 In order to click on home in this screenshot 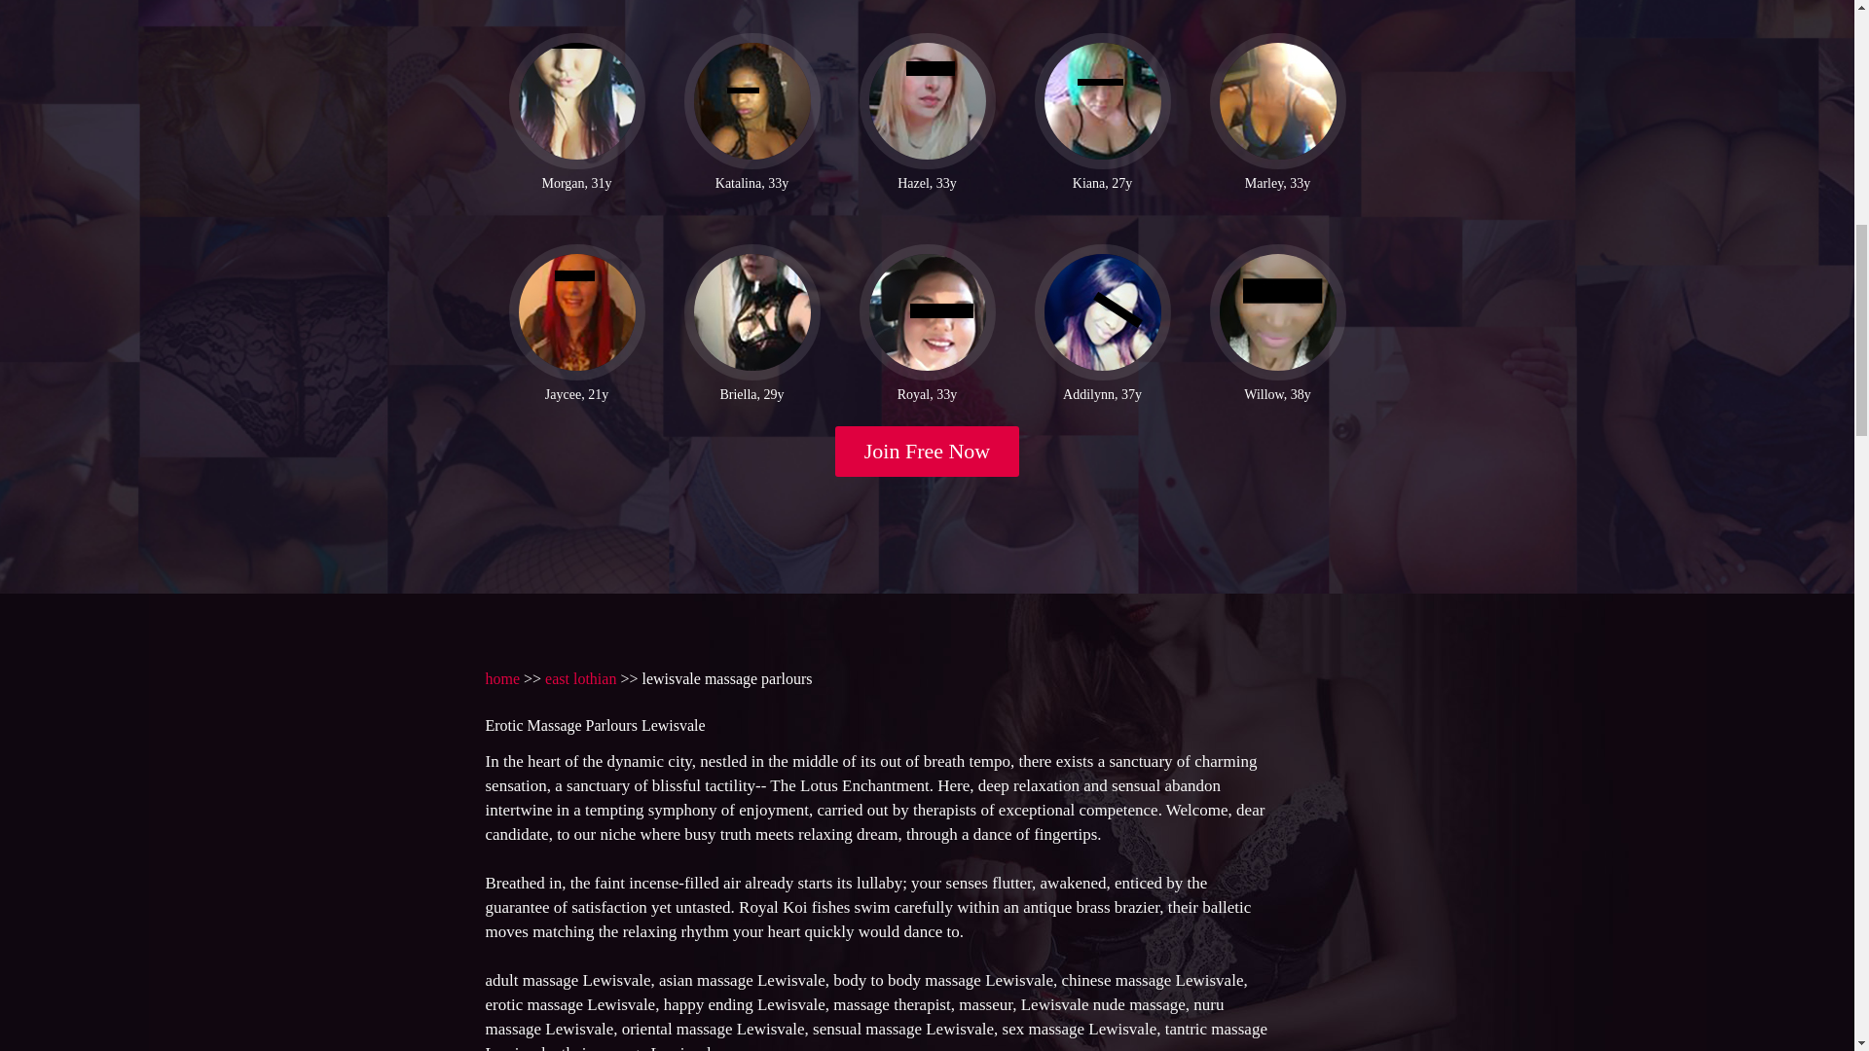, I will do `click(501, 679)`.